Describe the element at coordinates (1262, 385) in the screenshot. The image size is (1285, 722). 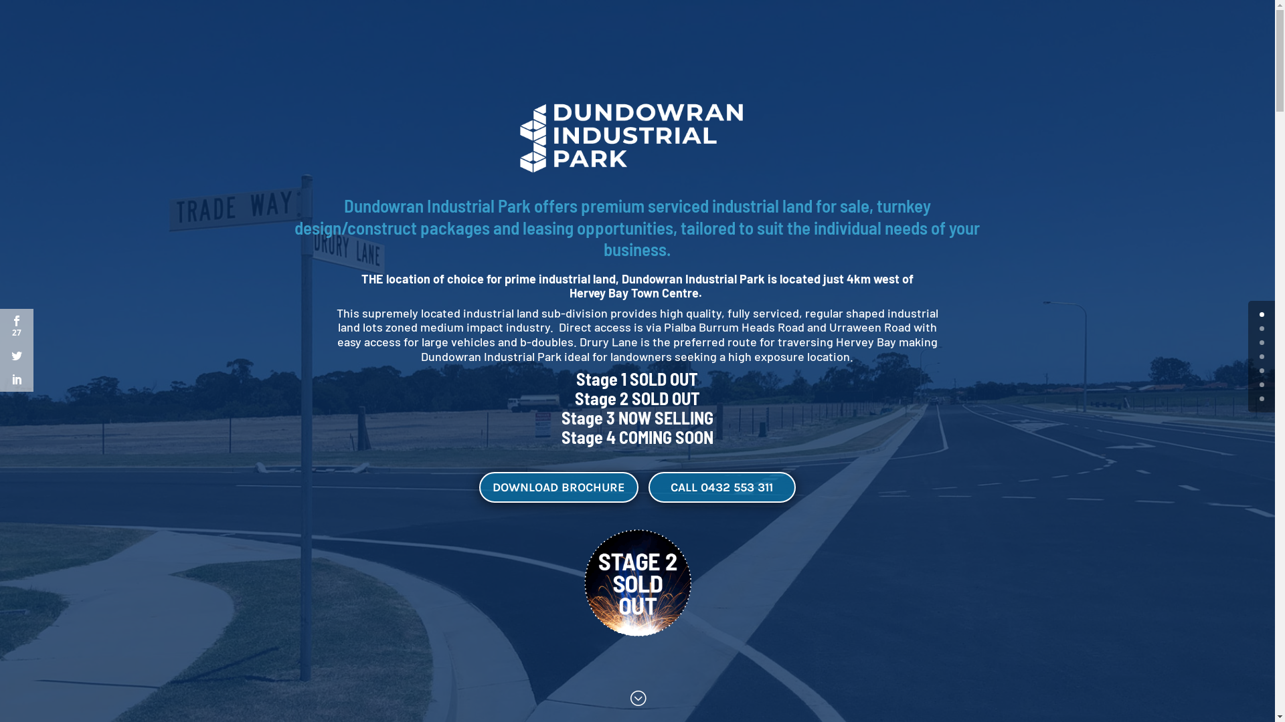
I see `5` at that location.